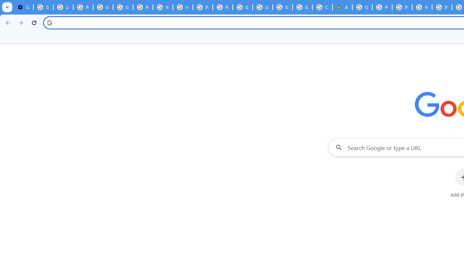 This screenshot has height=261, width=464. What do you see at coordinates (23, 7) in the screenshot?
I see `Settings - On startup` at bounding box center [23, 7].